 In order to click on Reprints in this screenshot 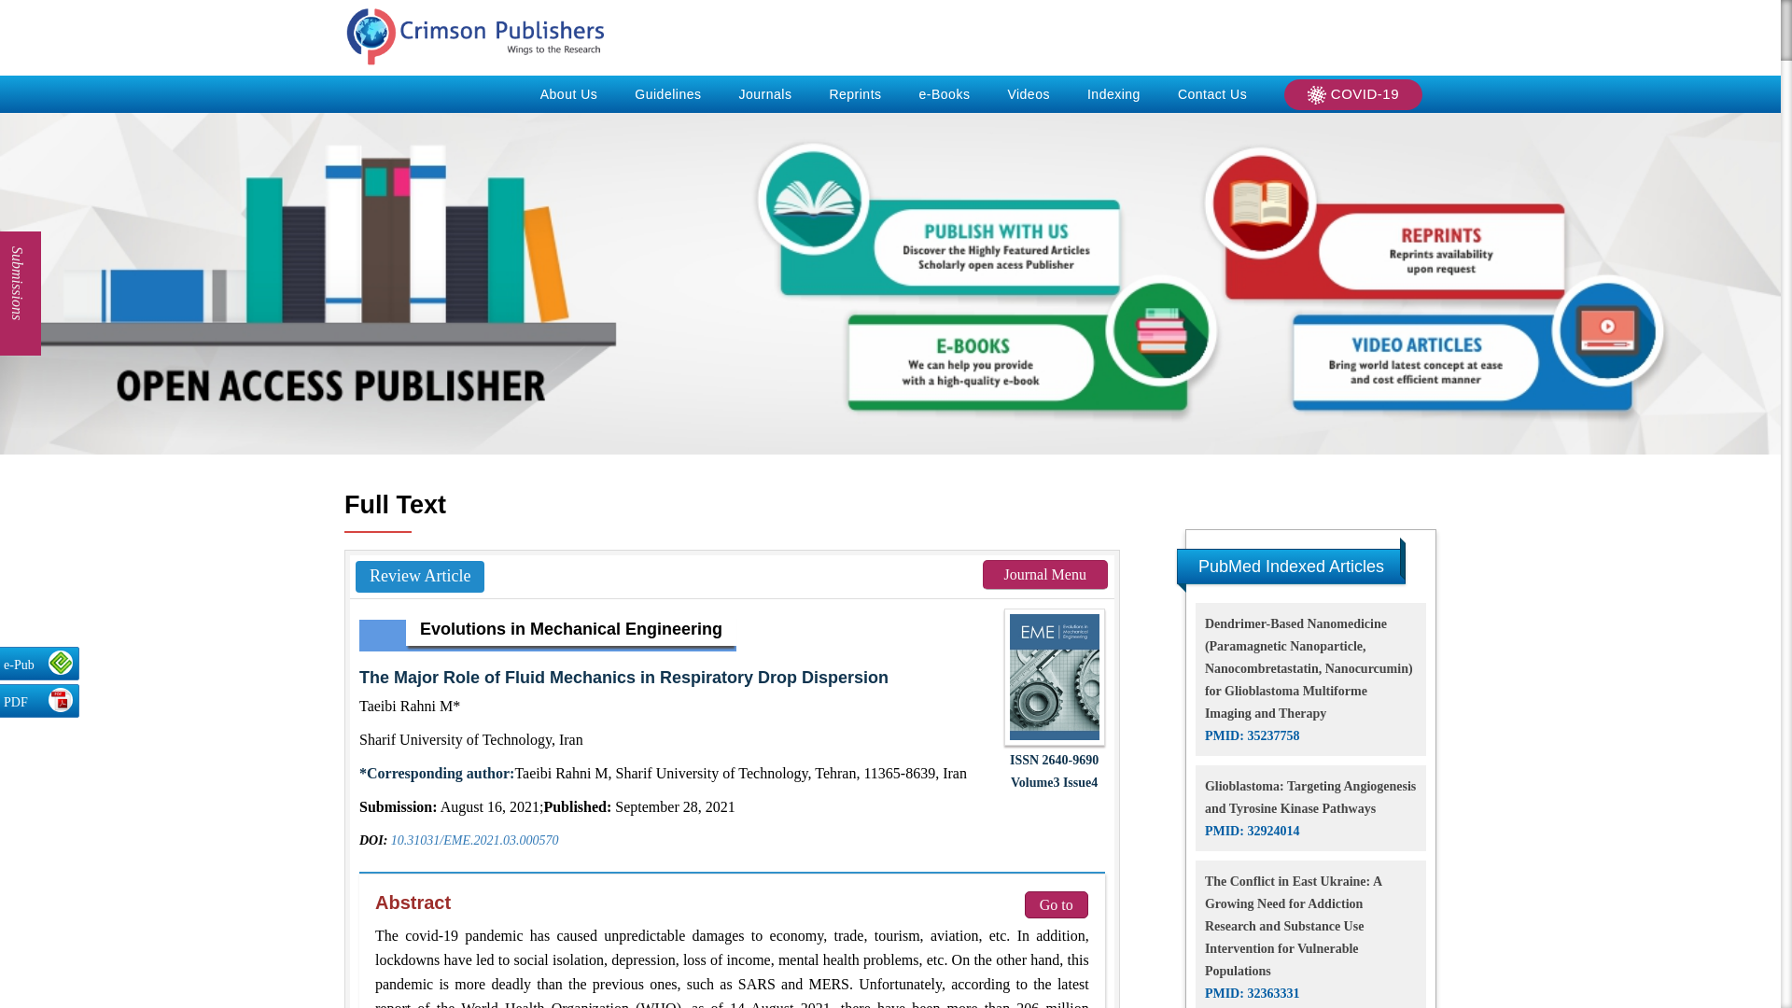, I will do `click(854, 93)`.